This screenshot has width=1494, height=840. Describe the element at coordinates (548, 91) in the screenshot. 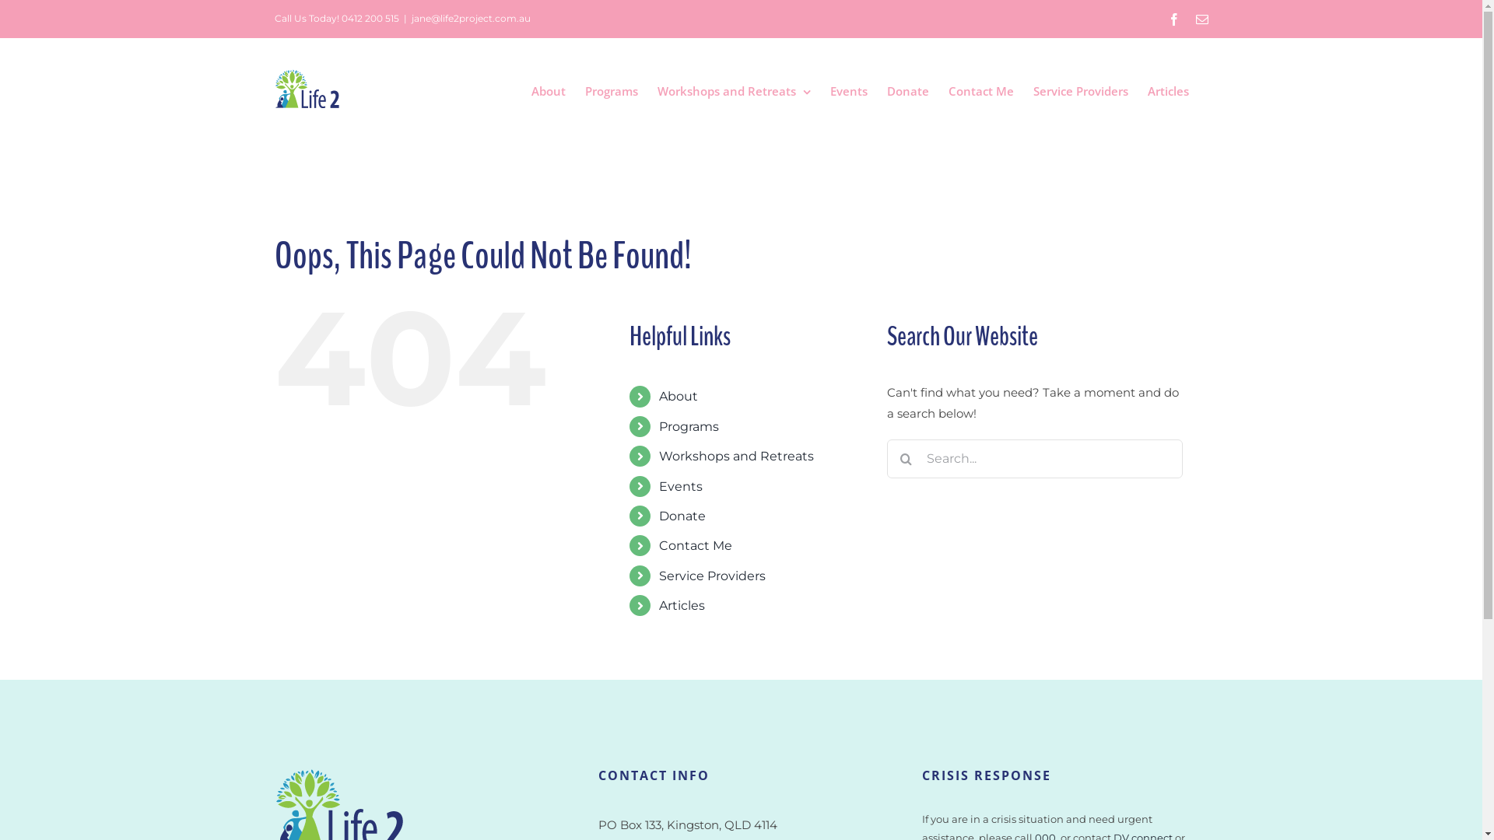

I see `About` at that location.